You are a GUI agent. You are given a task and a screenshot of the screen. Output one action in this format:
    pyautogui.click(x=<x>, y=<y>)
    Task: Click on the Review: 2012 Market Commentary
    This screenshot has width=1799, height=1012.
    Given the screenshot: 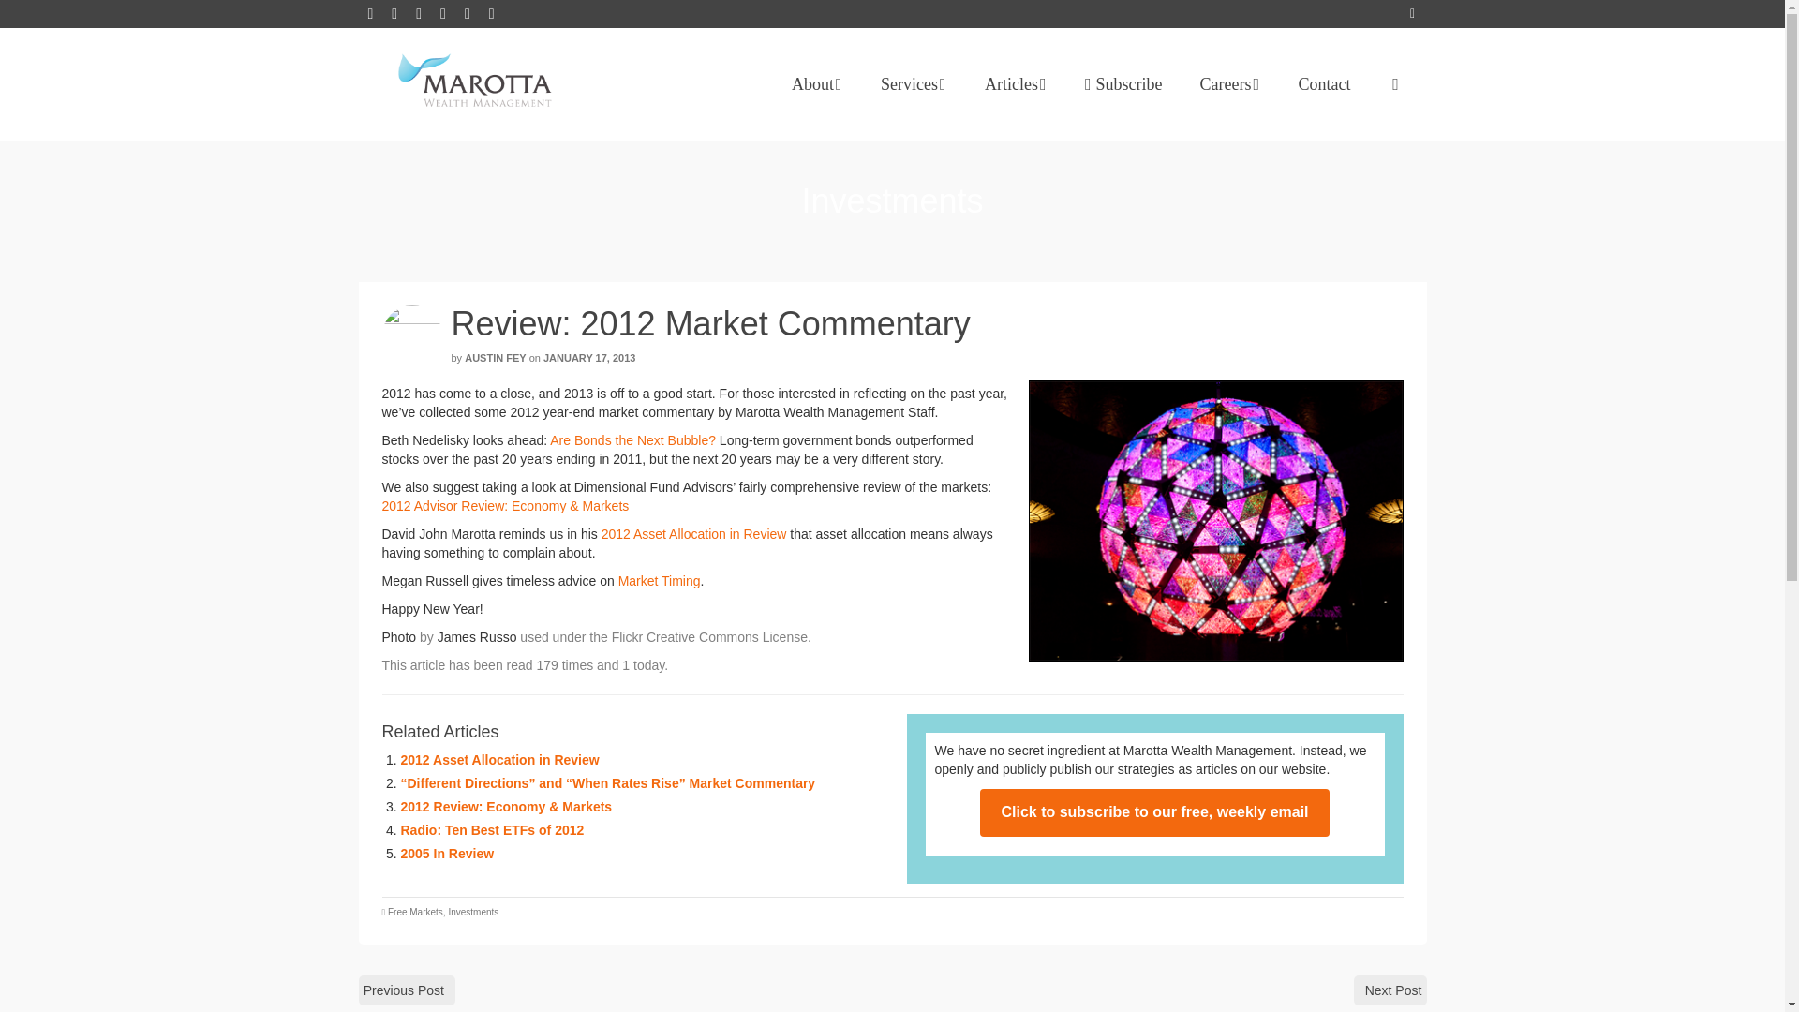 What is the action you would take?
    pyautogui.click(x=1216, y=521)
    